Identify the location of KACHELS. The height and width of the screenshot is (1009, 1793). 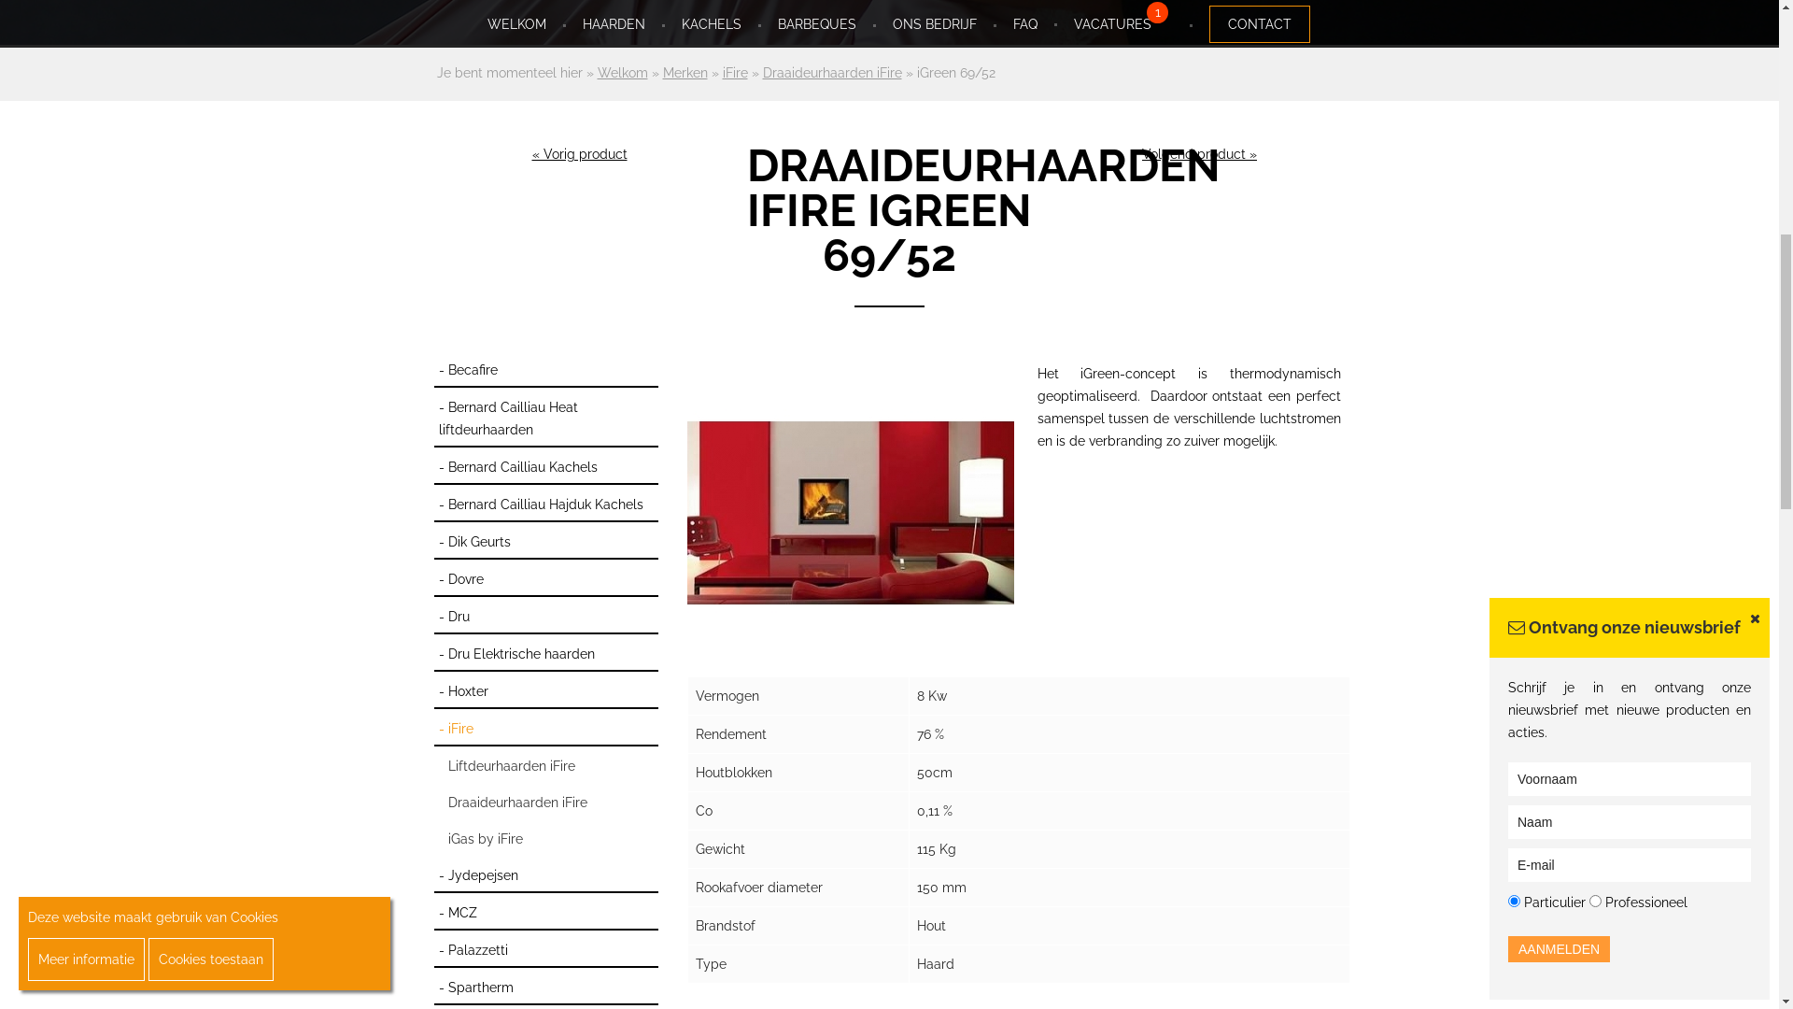
(712, 837).